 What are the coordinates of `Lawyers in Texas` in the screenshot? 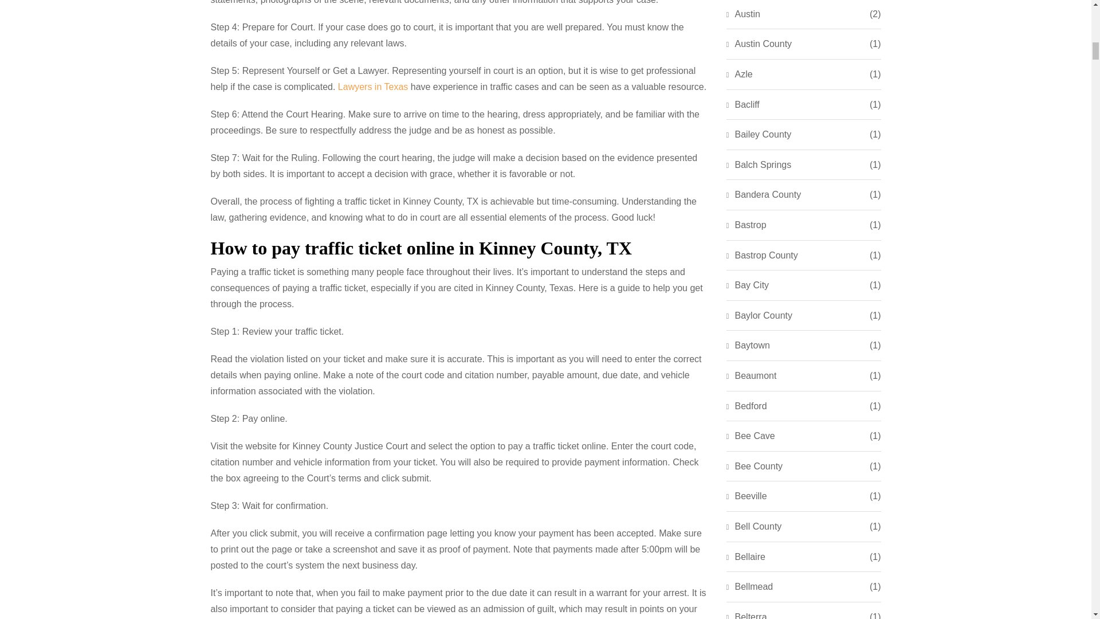 It's located at (372, 86).